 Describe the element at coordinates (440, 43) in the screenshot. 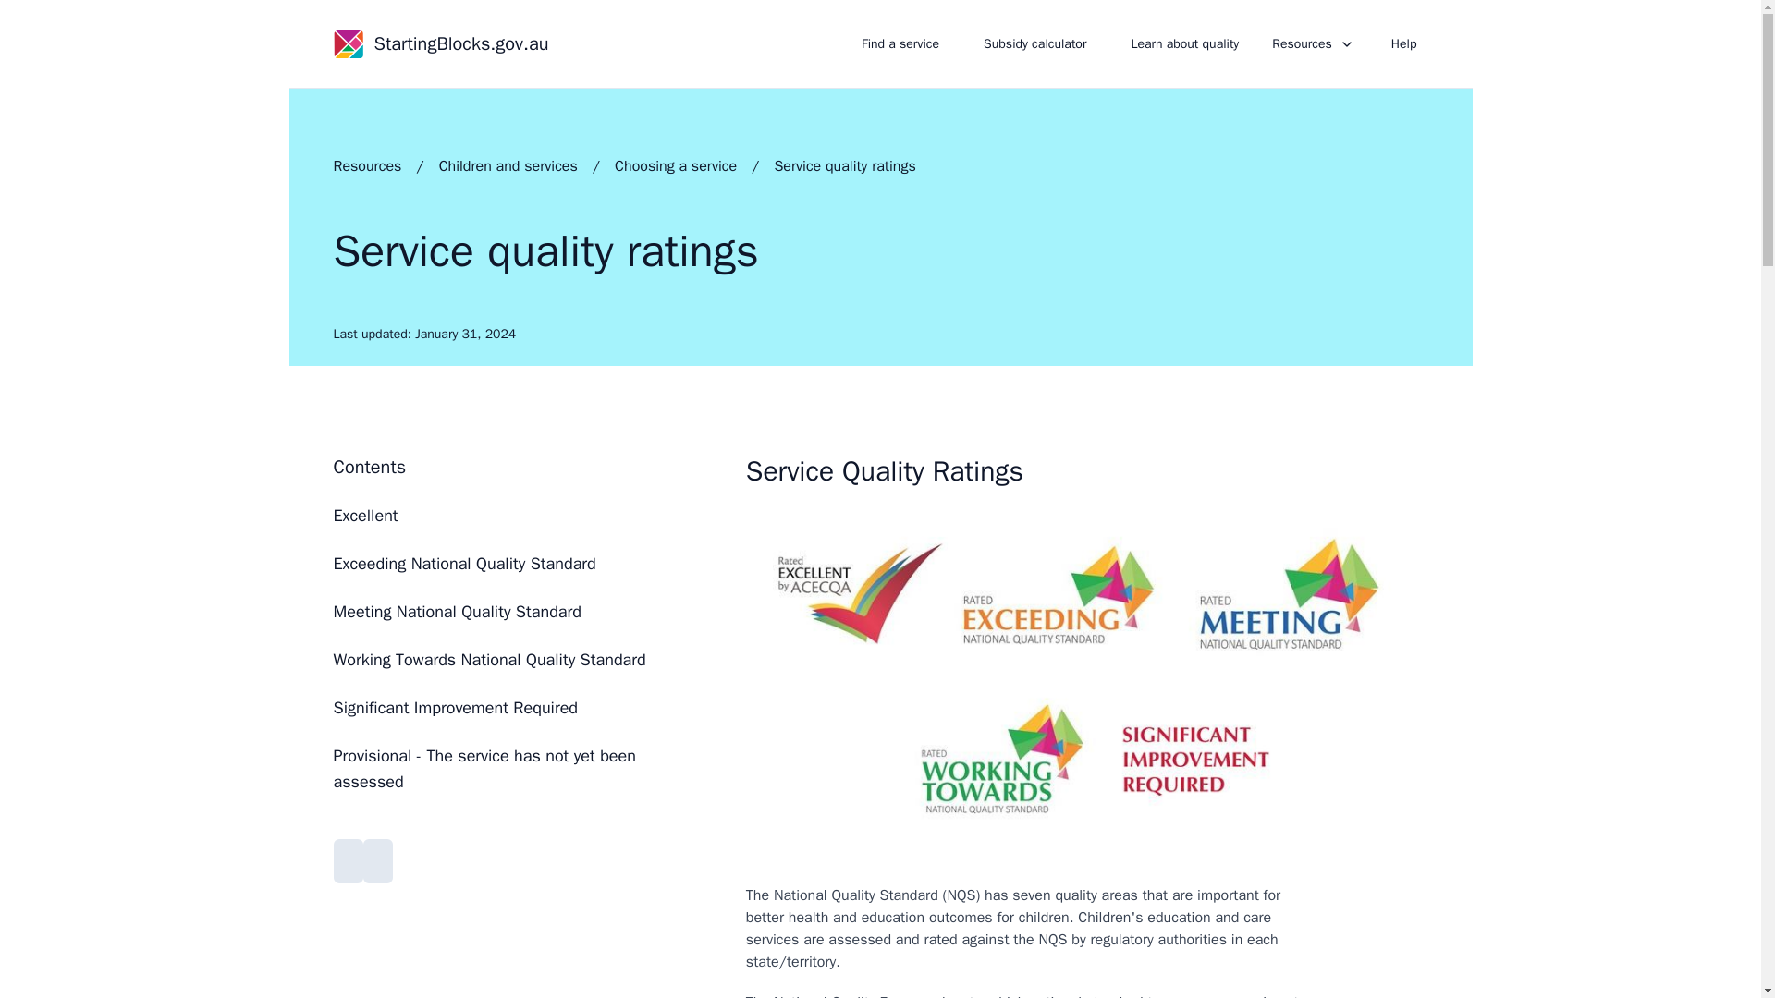

I see `StartingBlocks.gov.au` at that location.